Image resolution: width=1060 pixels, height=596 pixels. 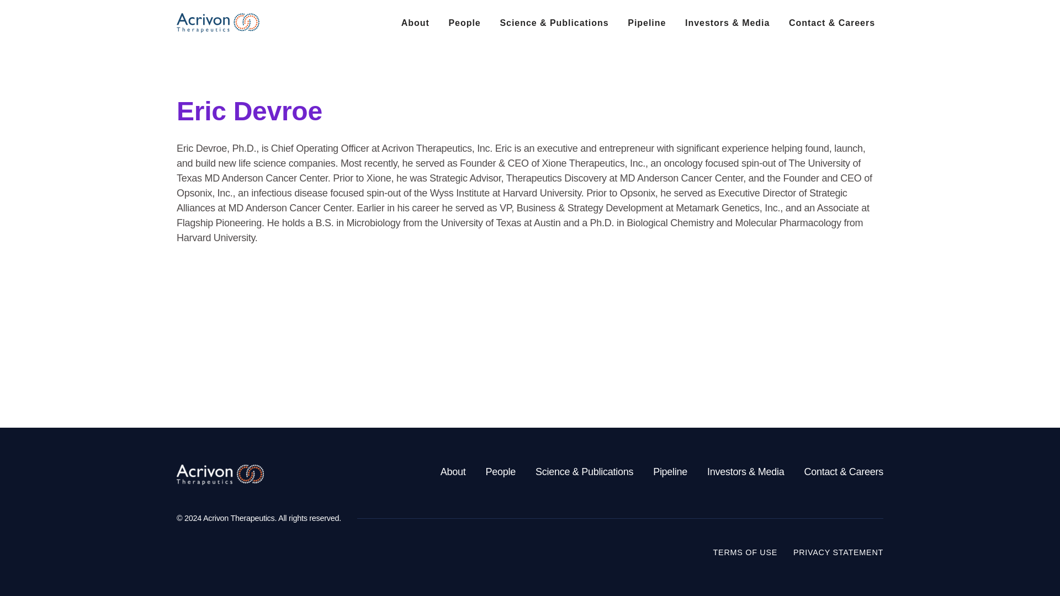 I want to click on TERMS OF USE, so click(x=745, y=552).